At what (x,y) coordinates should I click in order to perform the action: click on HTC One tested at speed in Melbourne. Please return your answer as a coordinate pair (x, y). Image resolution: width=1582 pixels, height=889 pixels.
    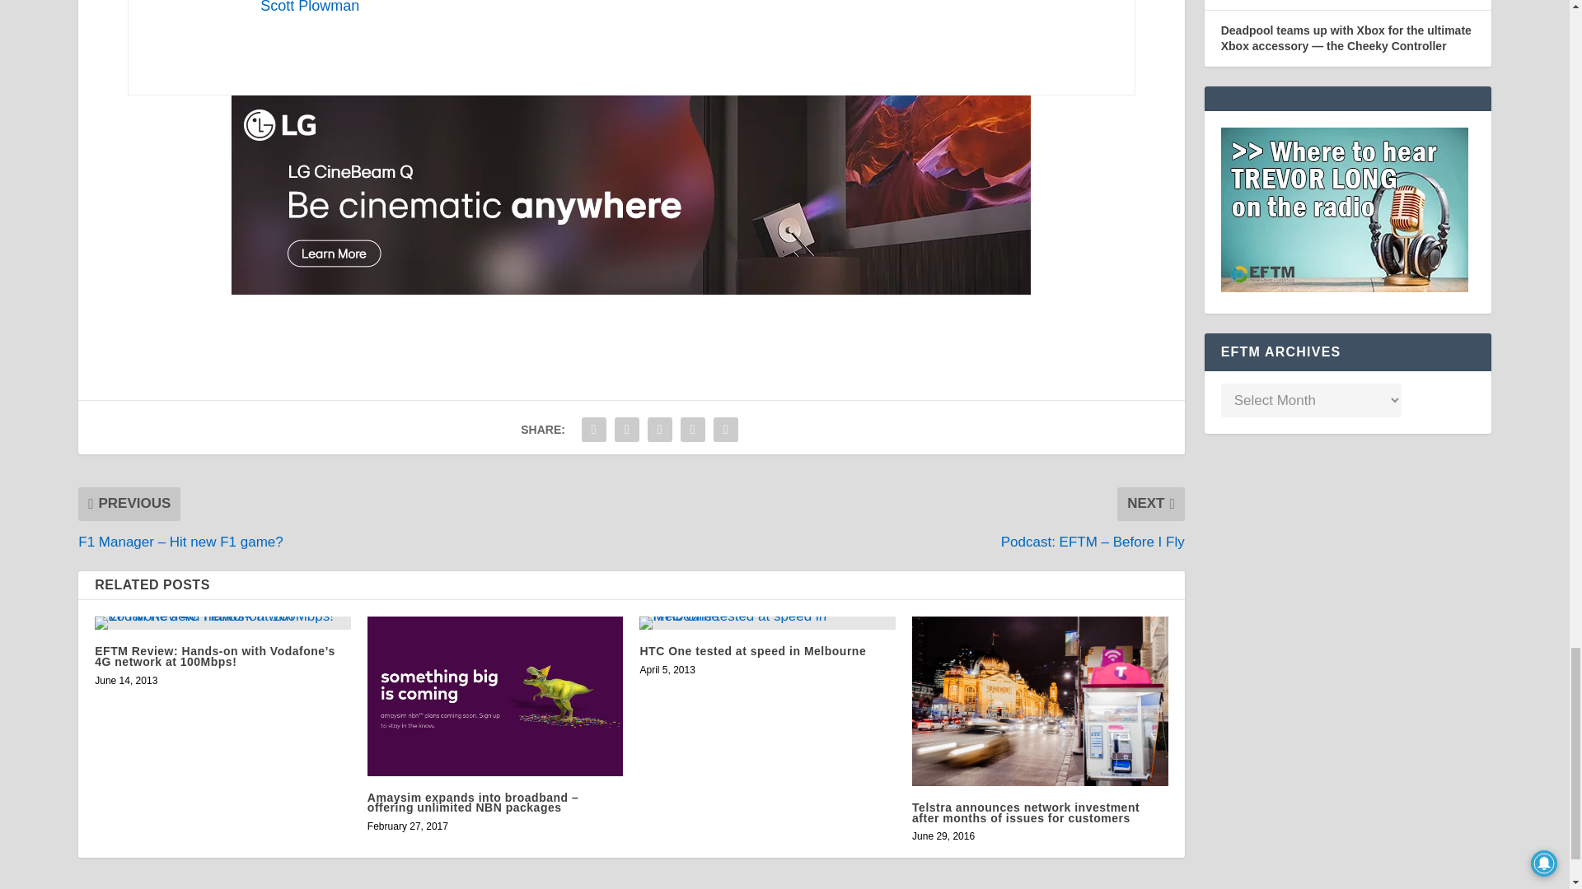
    Looking at the image, I should click on (766, 622).